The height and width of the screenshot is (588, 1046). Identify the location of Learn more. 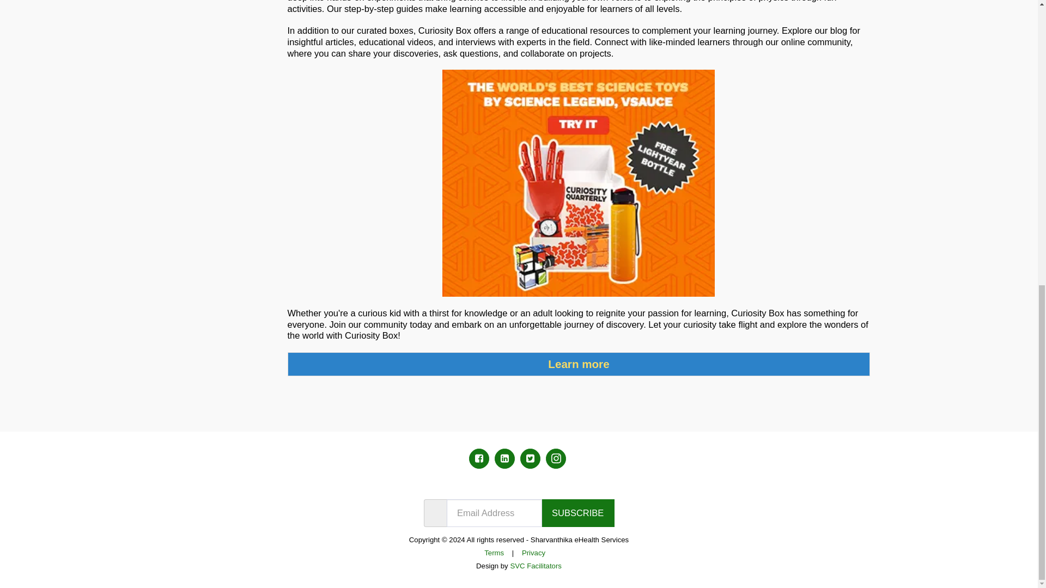
(579, 364).